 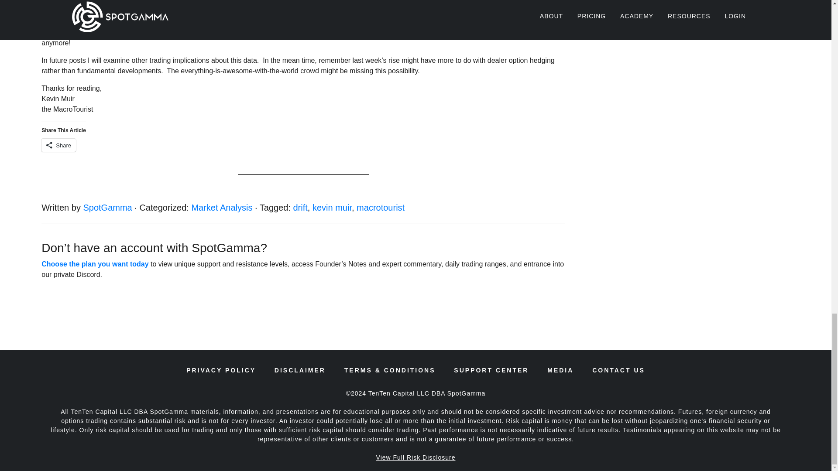 I want to click on macrotourist, so click(x=381, y=208).